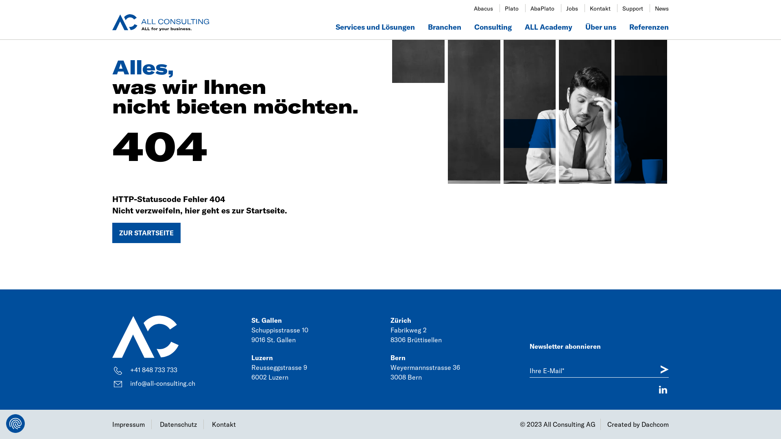 The width and height of the screenshot is (781, 439). I want to click on Consulting, so click(493, 28).